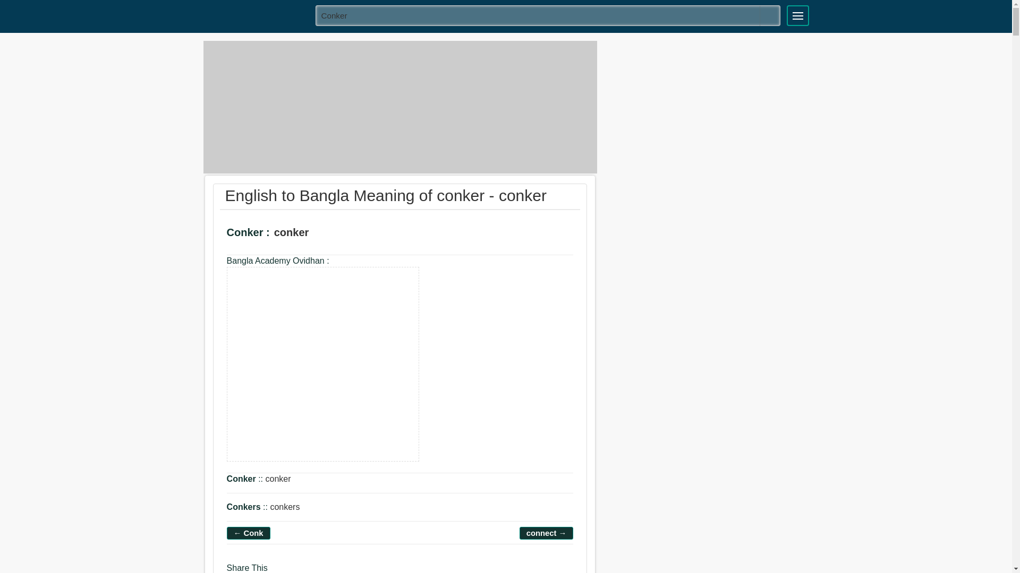 The image size is (1020, 573). Describe the element at coordinates (548, 15) in the screenshot. I see `conker` at that location.